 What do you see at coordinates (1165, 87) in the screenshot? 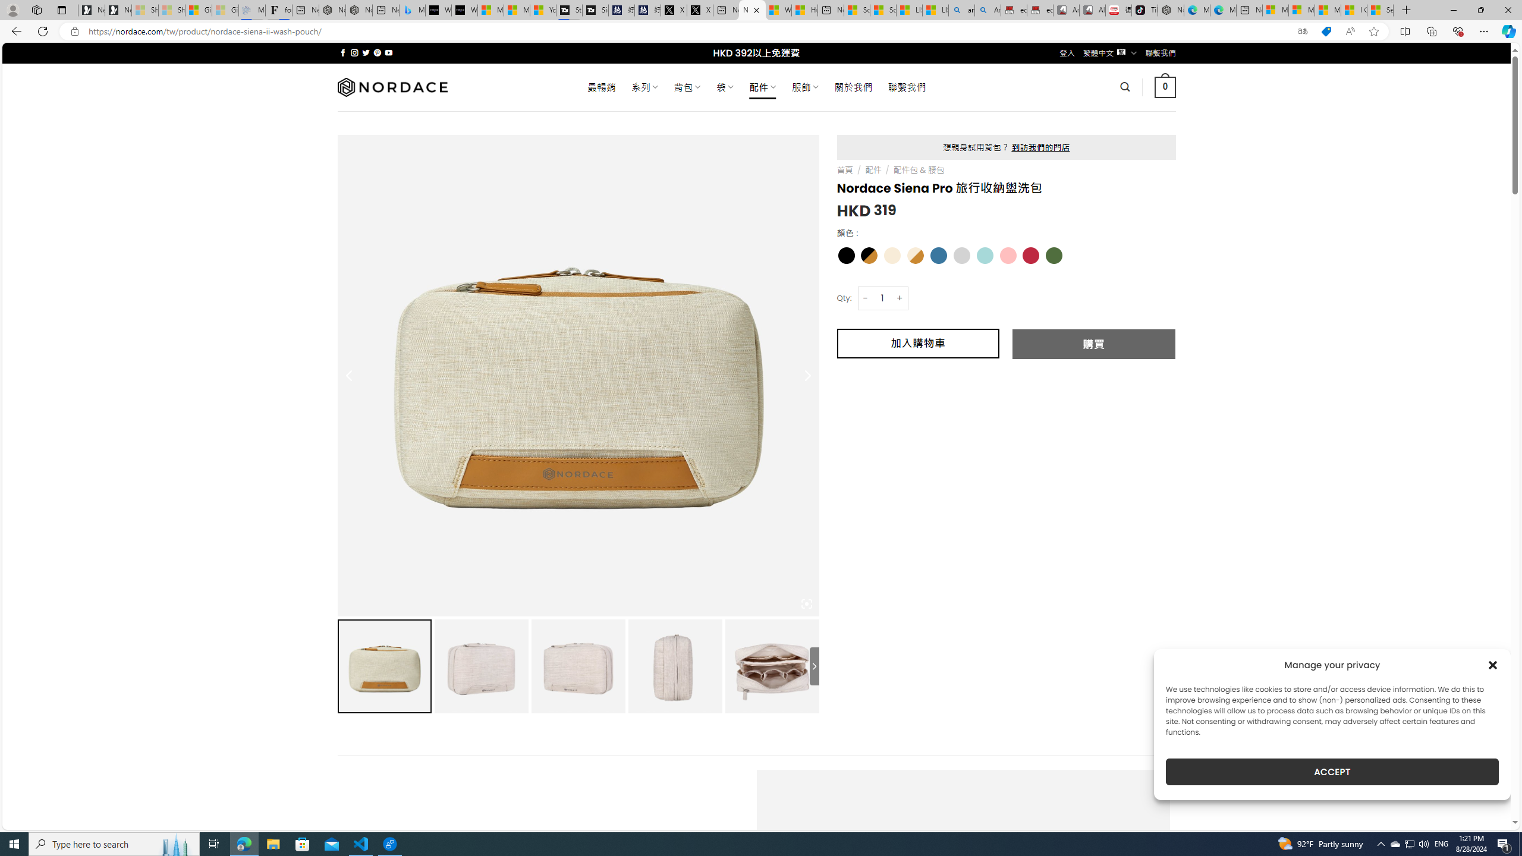
I see `  0  ` at bounding box center [1165, 87].